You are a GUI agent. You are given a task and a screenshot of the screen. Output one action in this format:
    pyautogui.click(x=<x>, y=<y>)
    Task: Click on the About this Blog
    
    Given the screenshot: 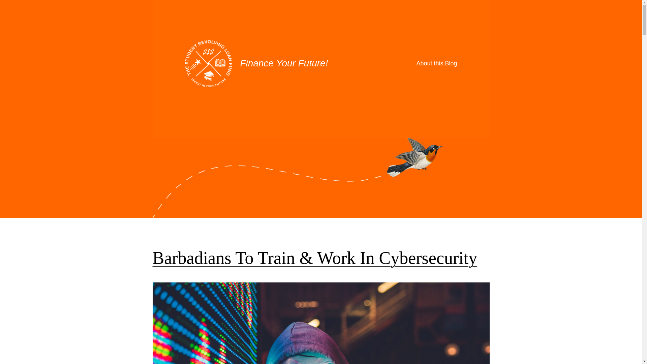 What is the action you would take?
    pyautogui.click(x=437, y=63)
    